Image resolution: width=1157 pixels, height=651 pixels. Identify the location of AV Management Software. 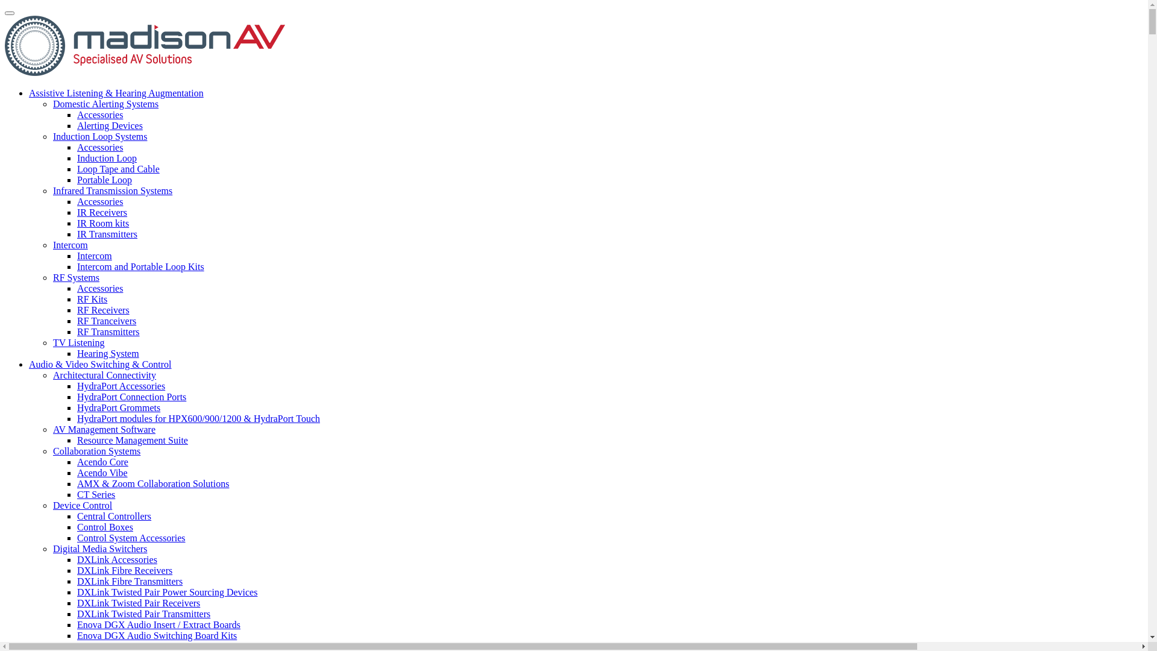
(104, 429).